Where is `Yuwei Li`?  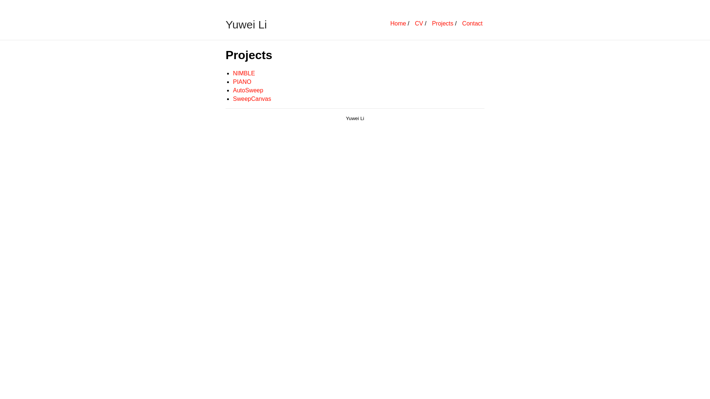
Yuwei Li is located at coordinates (355, 118).